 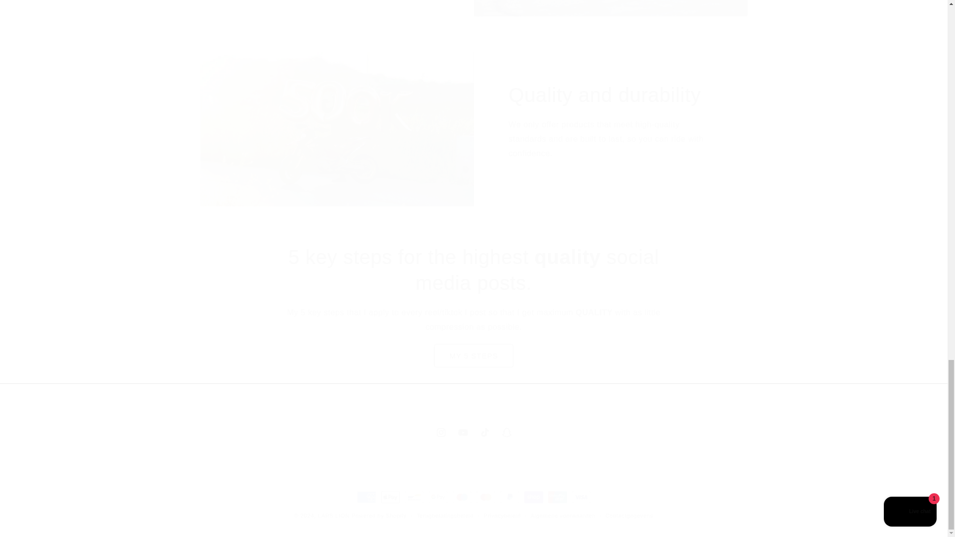 I want to click on Instagram, so click(x=441, y=433).